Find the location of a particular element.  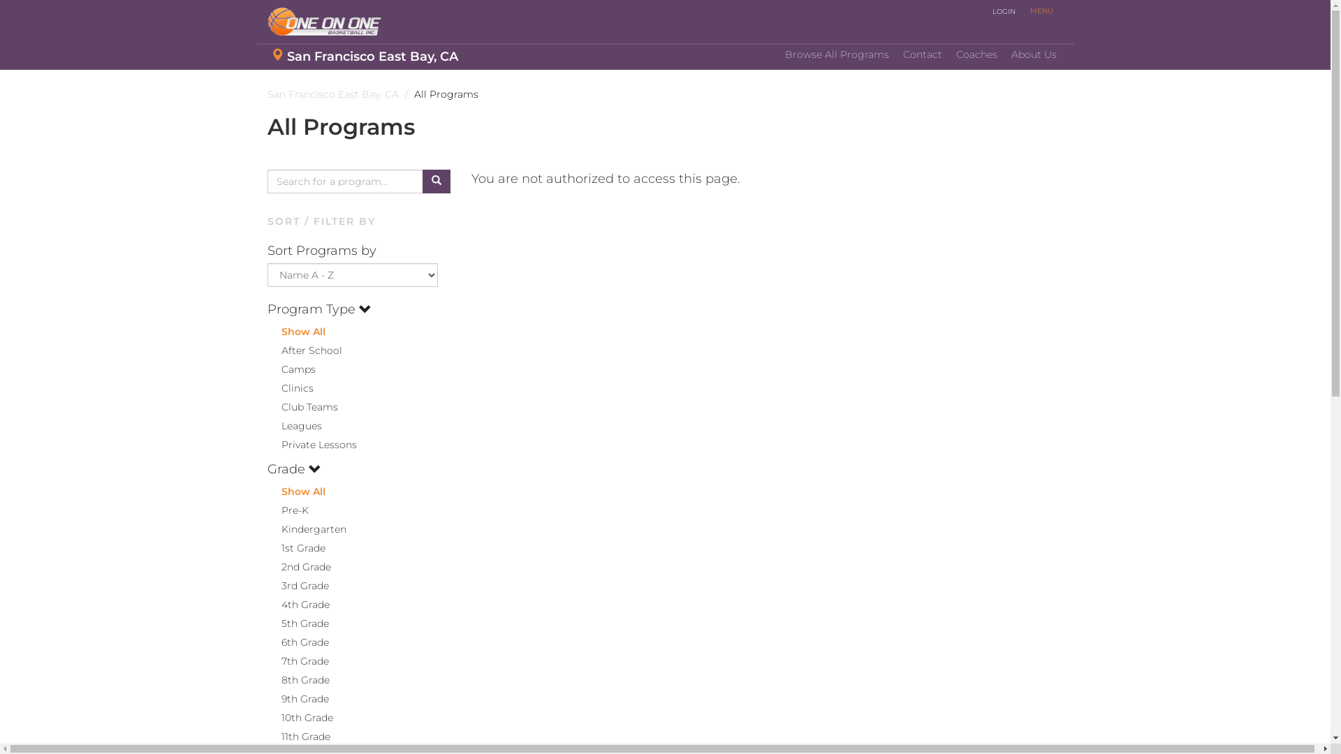

Home is located at coordinates (330, 22).